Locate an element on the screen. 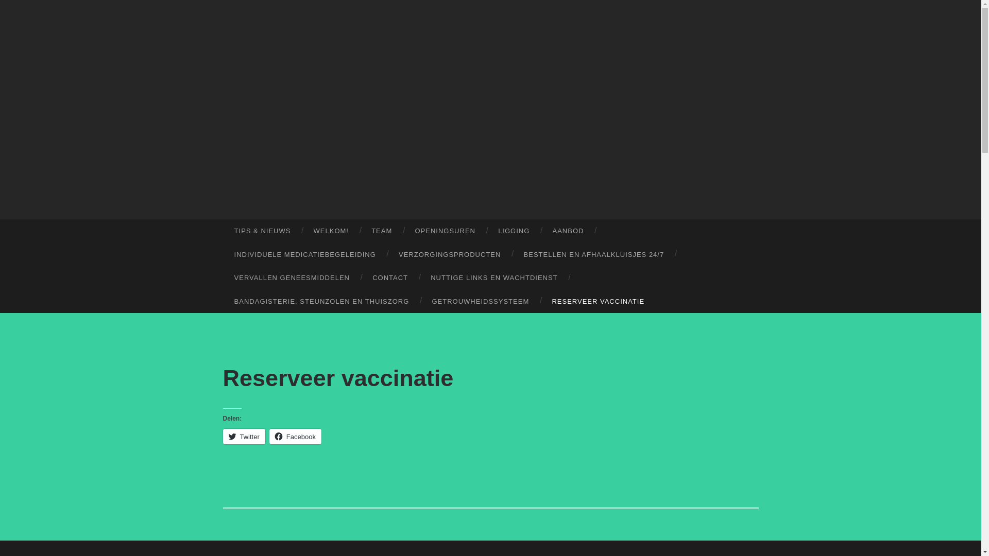 This screenshot has height=556, width=989. OPENINGSUREN is located at coordinates (445, 231).